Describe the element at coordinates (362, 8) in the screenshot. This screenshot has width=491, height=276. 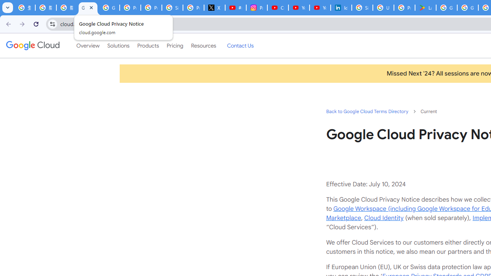
I see `Sign in - Google Accounts` at that location.